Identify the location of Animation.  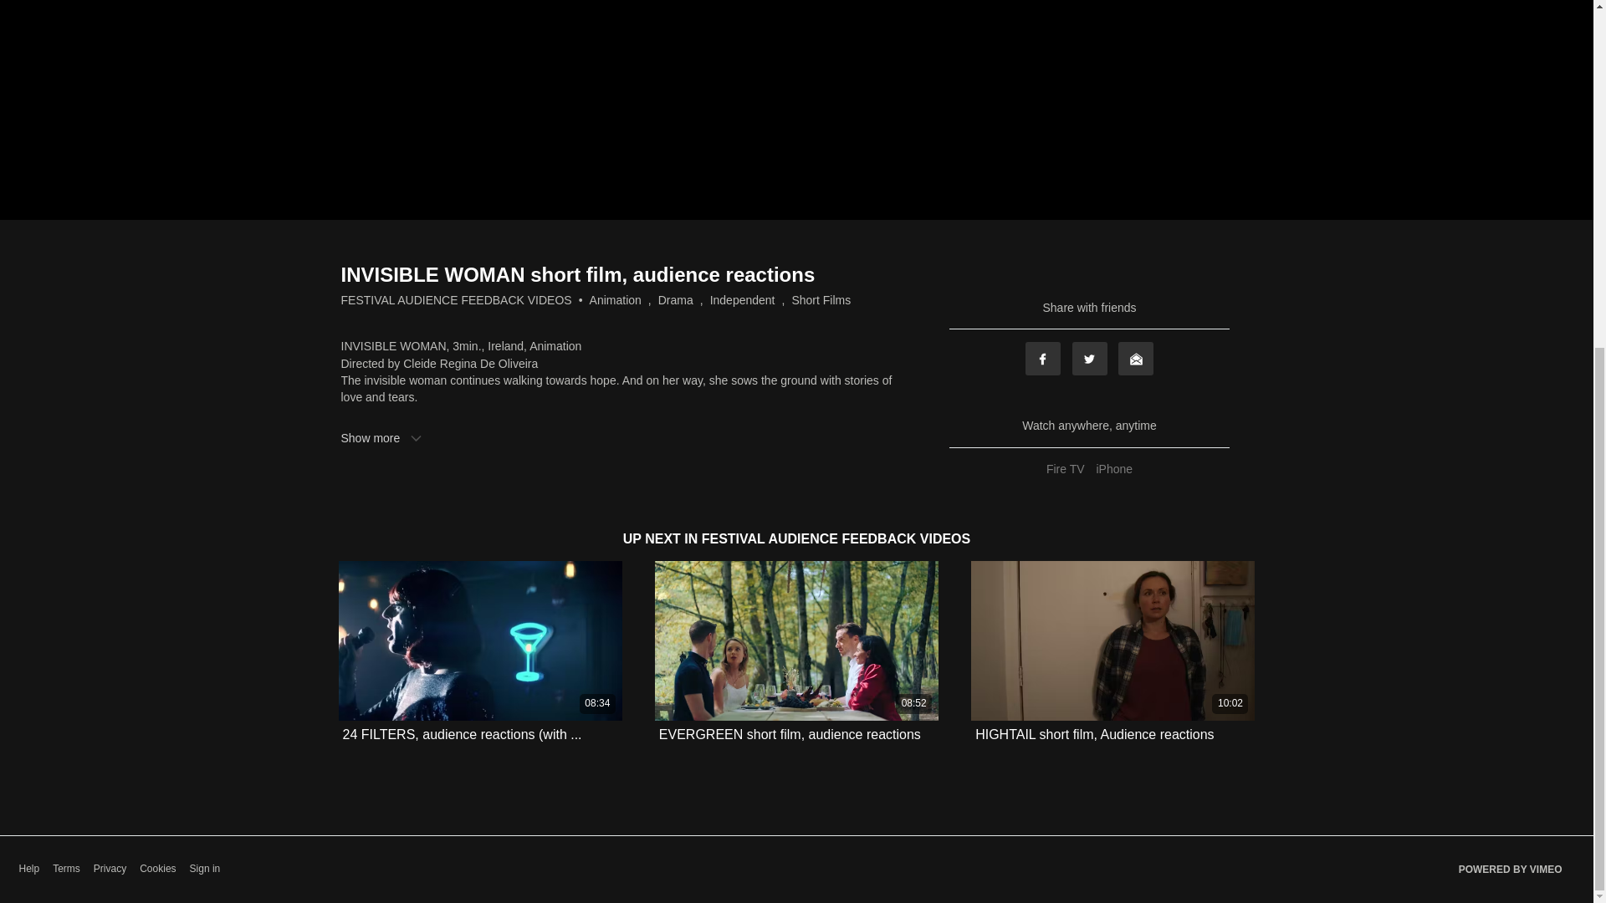
(615, 299).